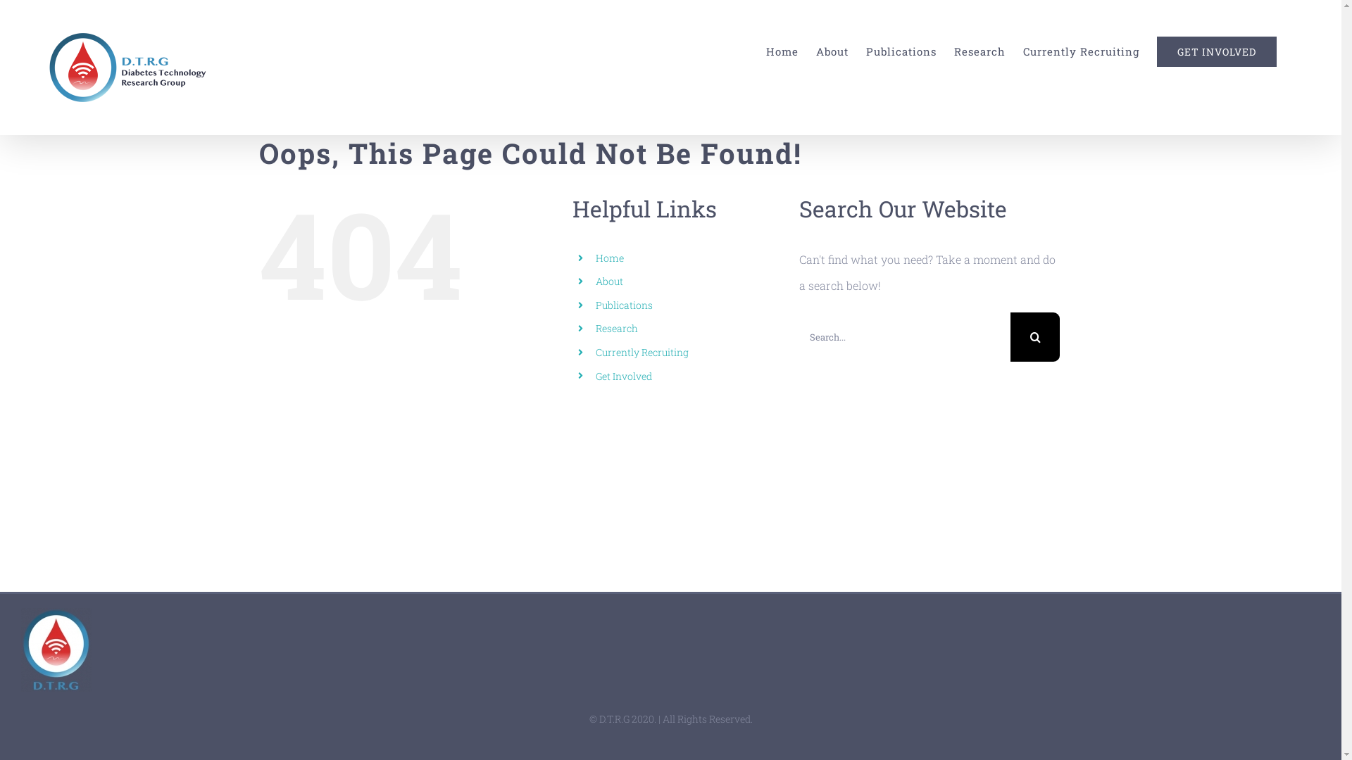  What do you see at coordinates (901, 52) in the screenshot?
I see `Publications` at bounding box center [901, 52].